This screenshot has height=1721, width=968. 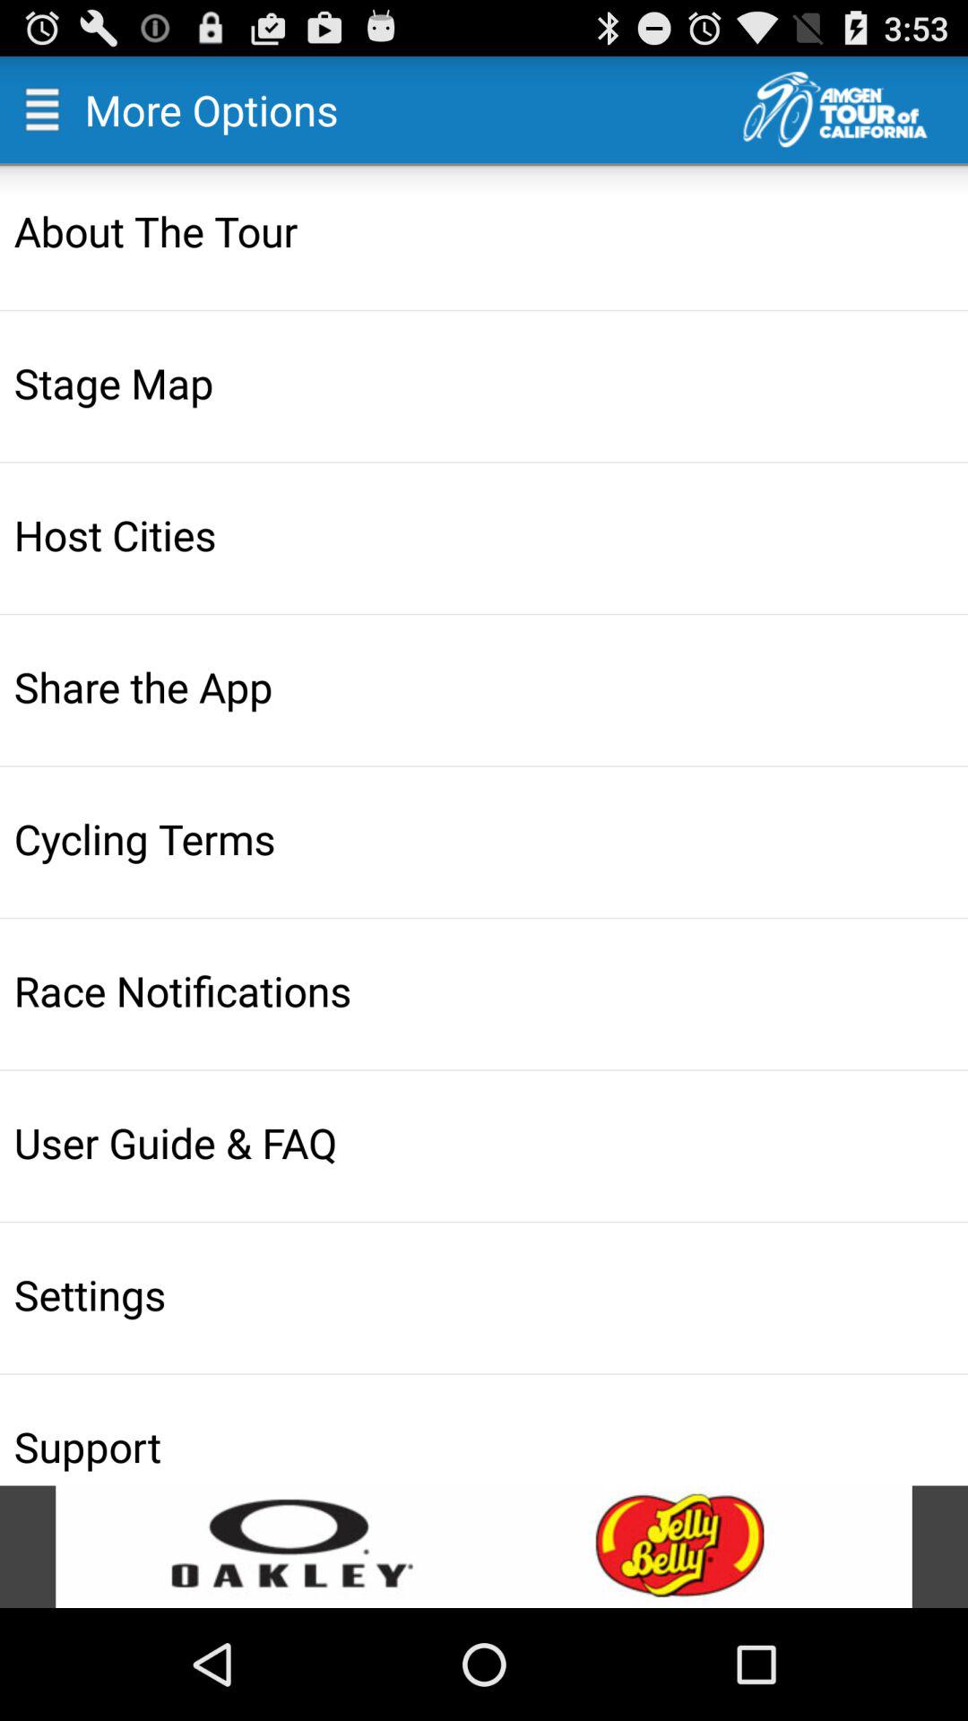 What do you see at coordinates (486, 990) in the screenshot?
I see `jump until the race notifications icon` at bounding box center [486, 990].